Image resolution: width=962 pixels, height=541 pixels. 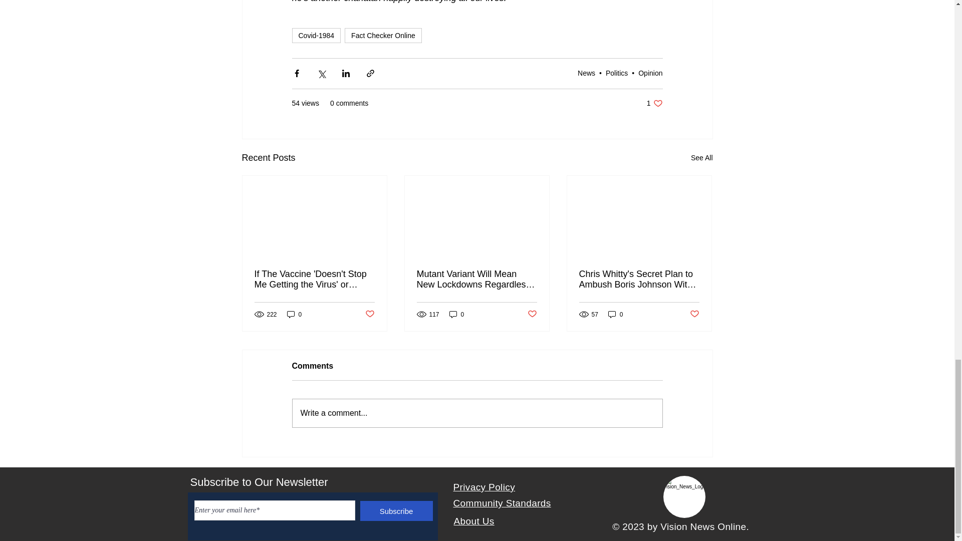 I want to click on Fact Checker Online, so click(x=457, y=314).